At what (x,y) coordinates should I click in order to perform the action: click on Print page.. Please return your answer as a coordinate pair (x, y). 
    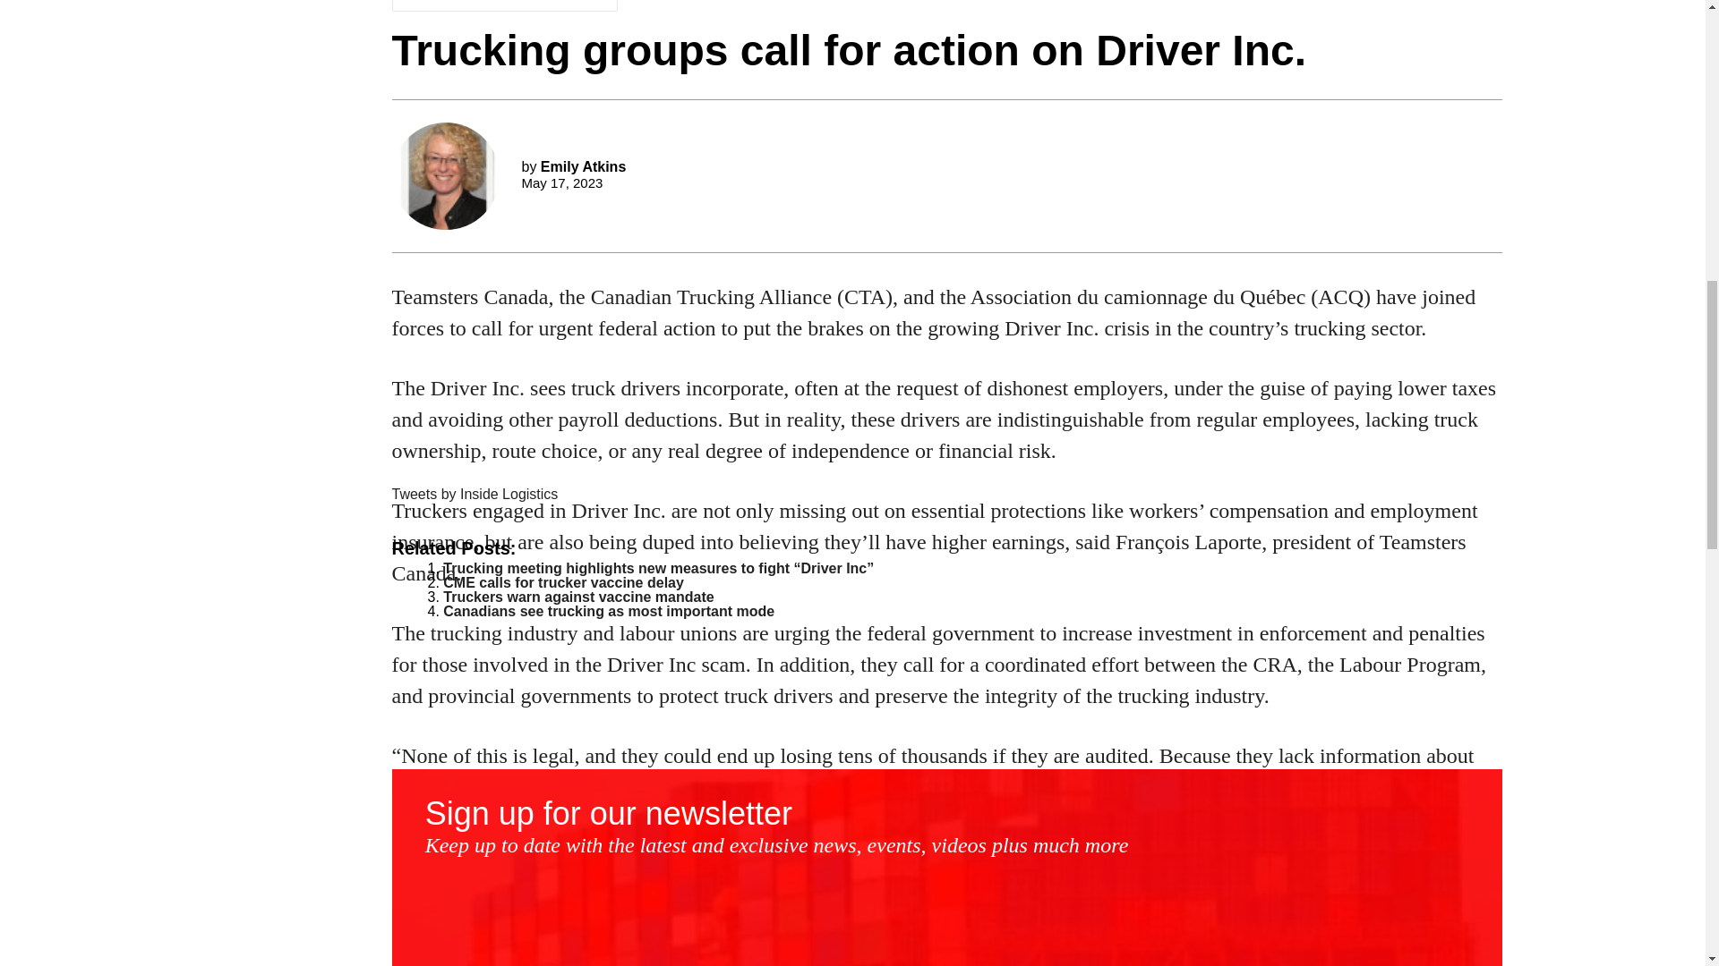
    Looking at the image, I should click on (593, 5).